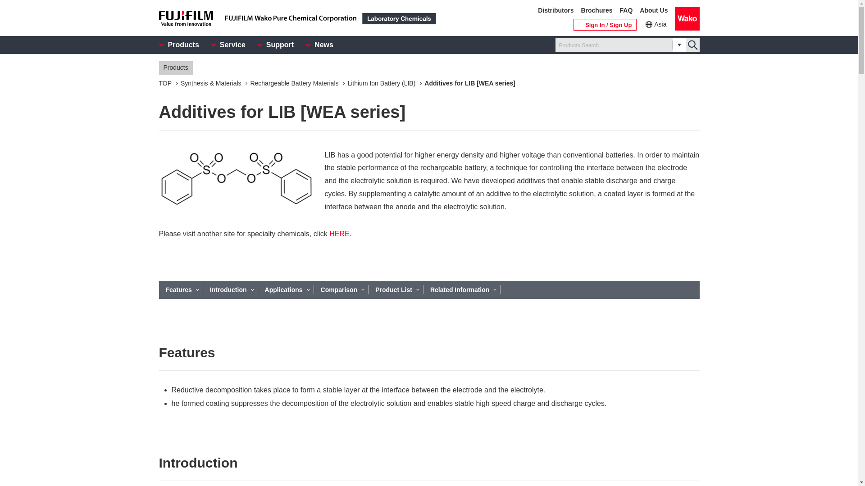 This screenshot has height=486, width=865. Describe the element at coordinates (165, 83) in the screenshot. I see `TOP` at that location.